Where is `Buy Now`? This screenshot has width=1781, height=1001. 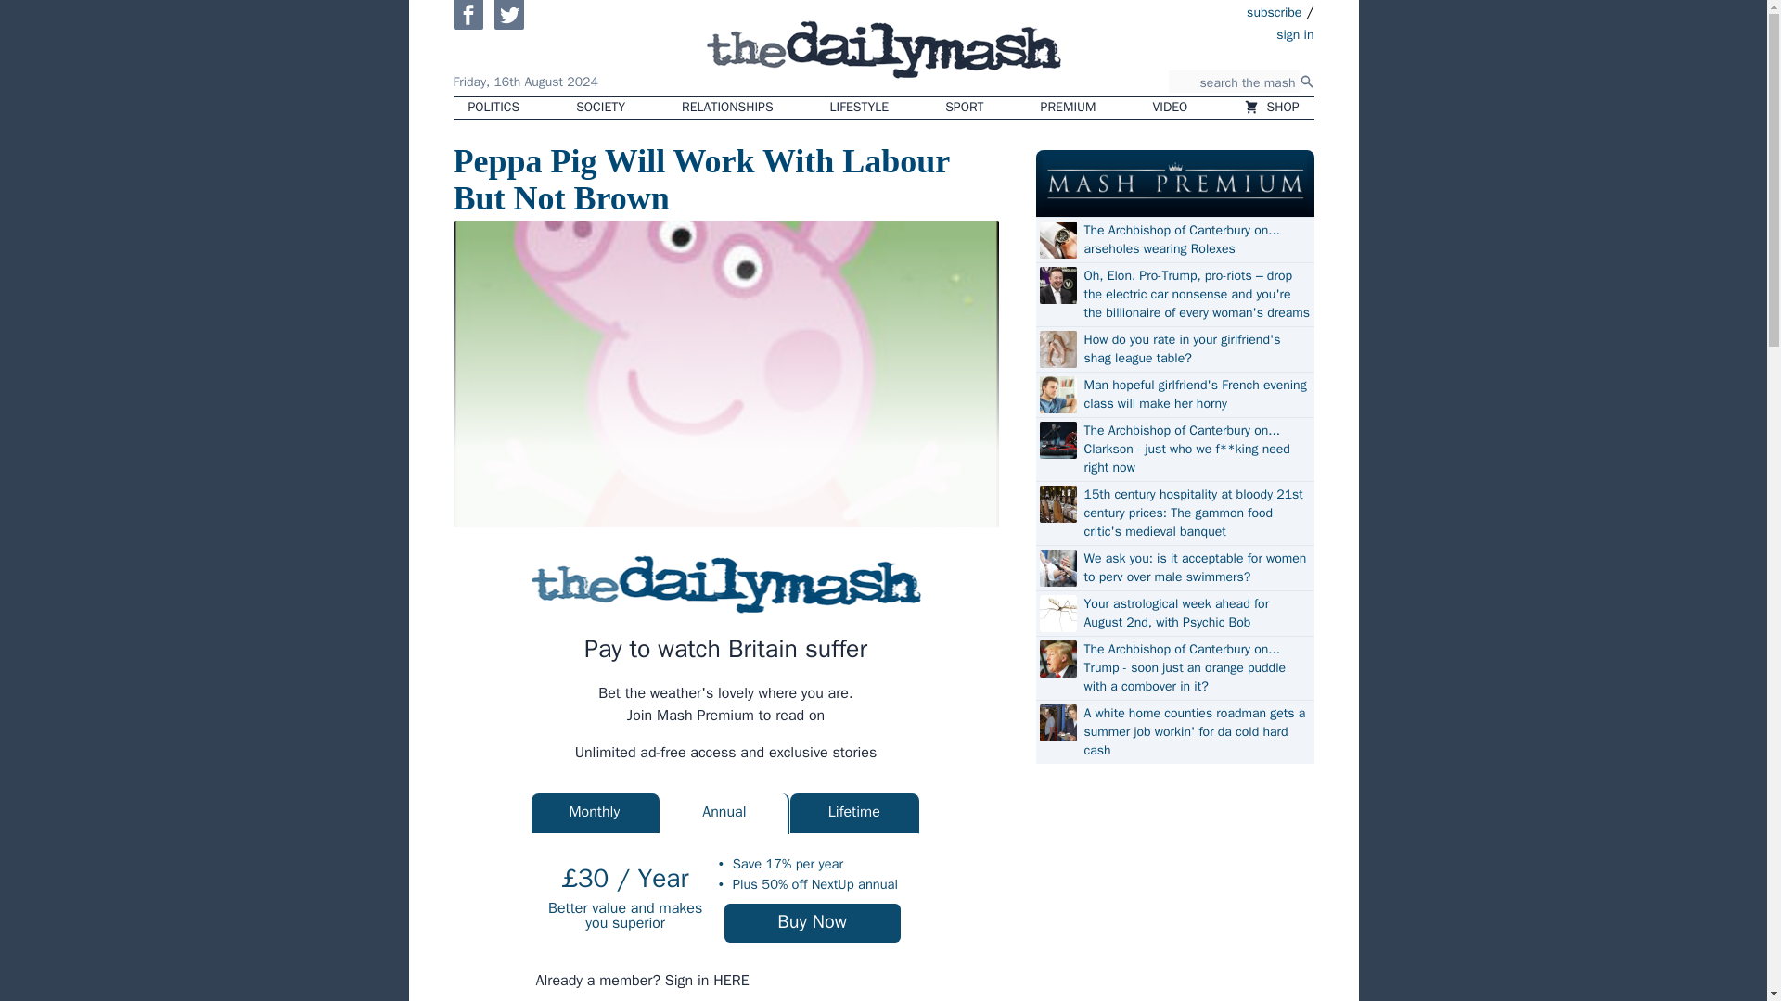 Buy Now is located at coordinates (813, 923).